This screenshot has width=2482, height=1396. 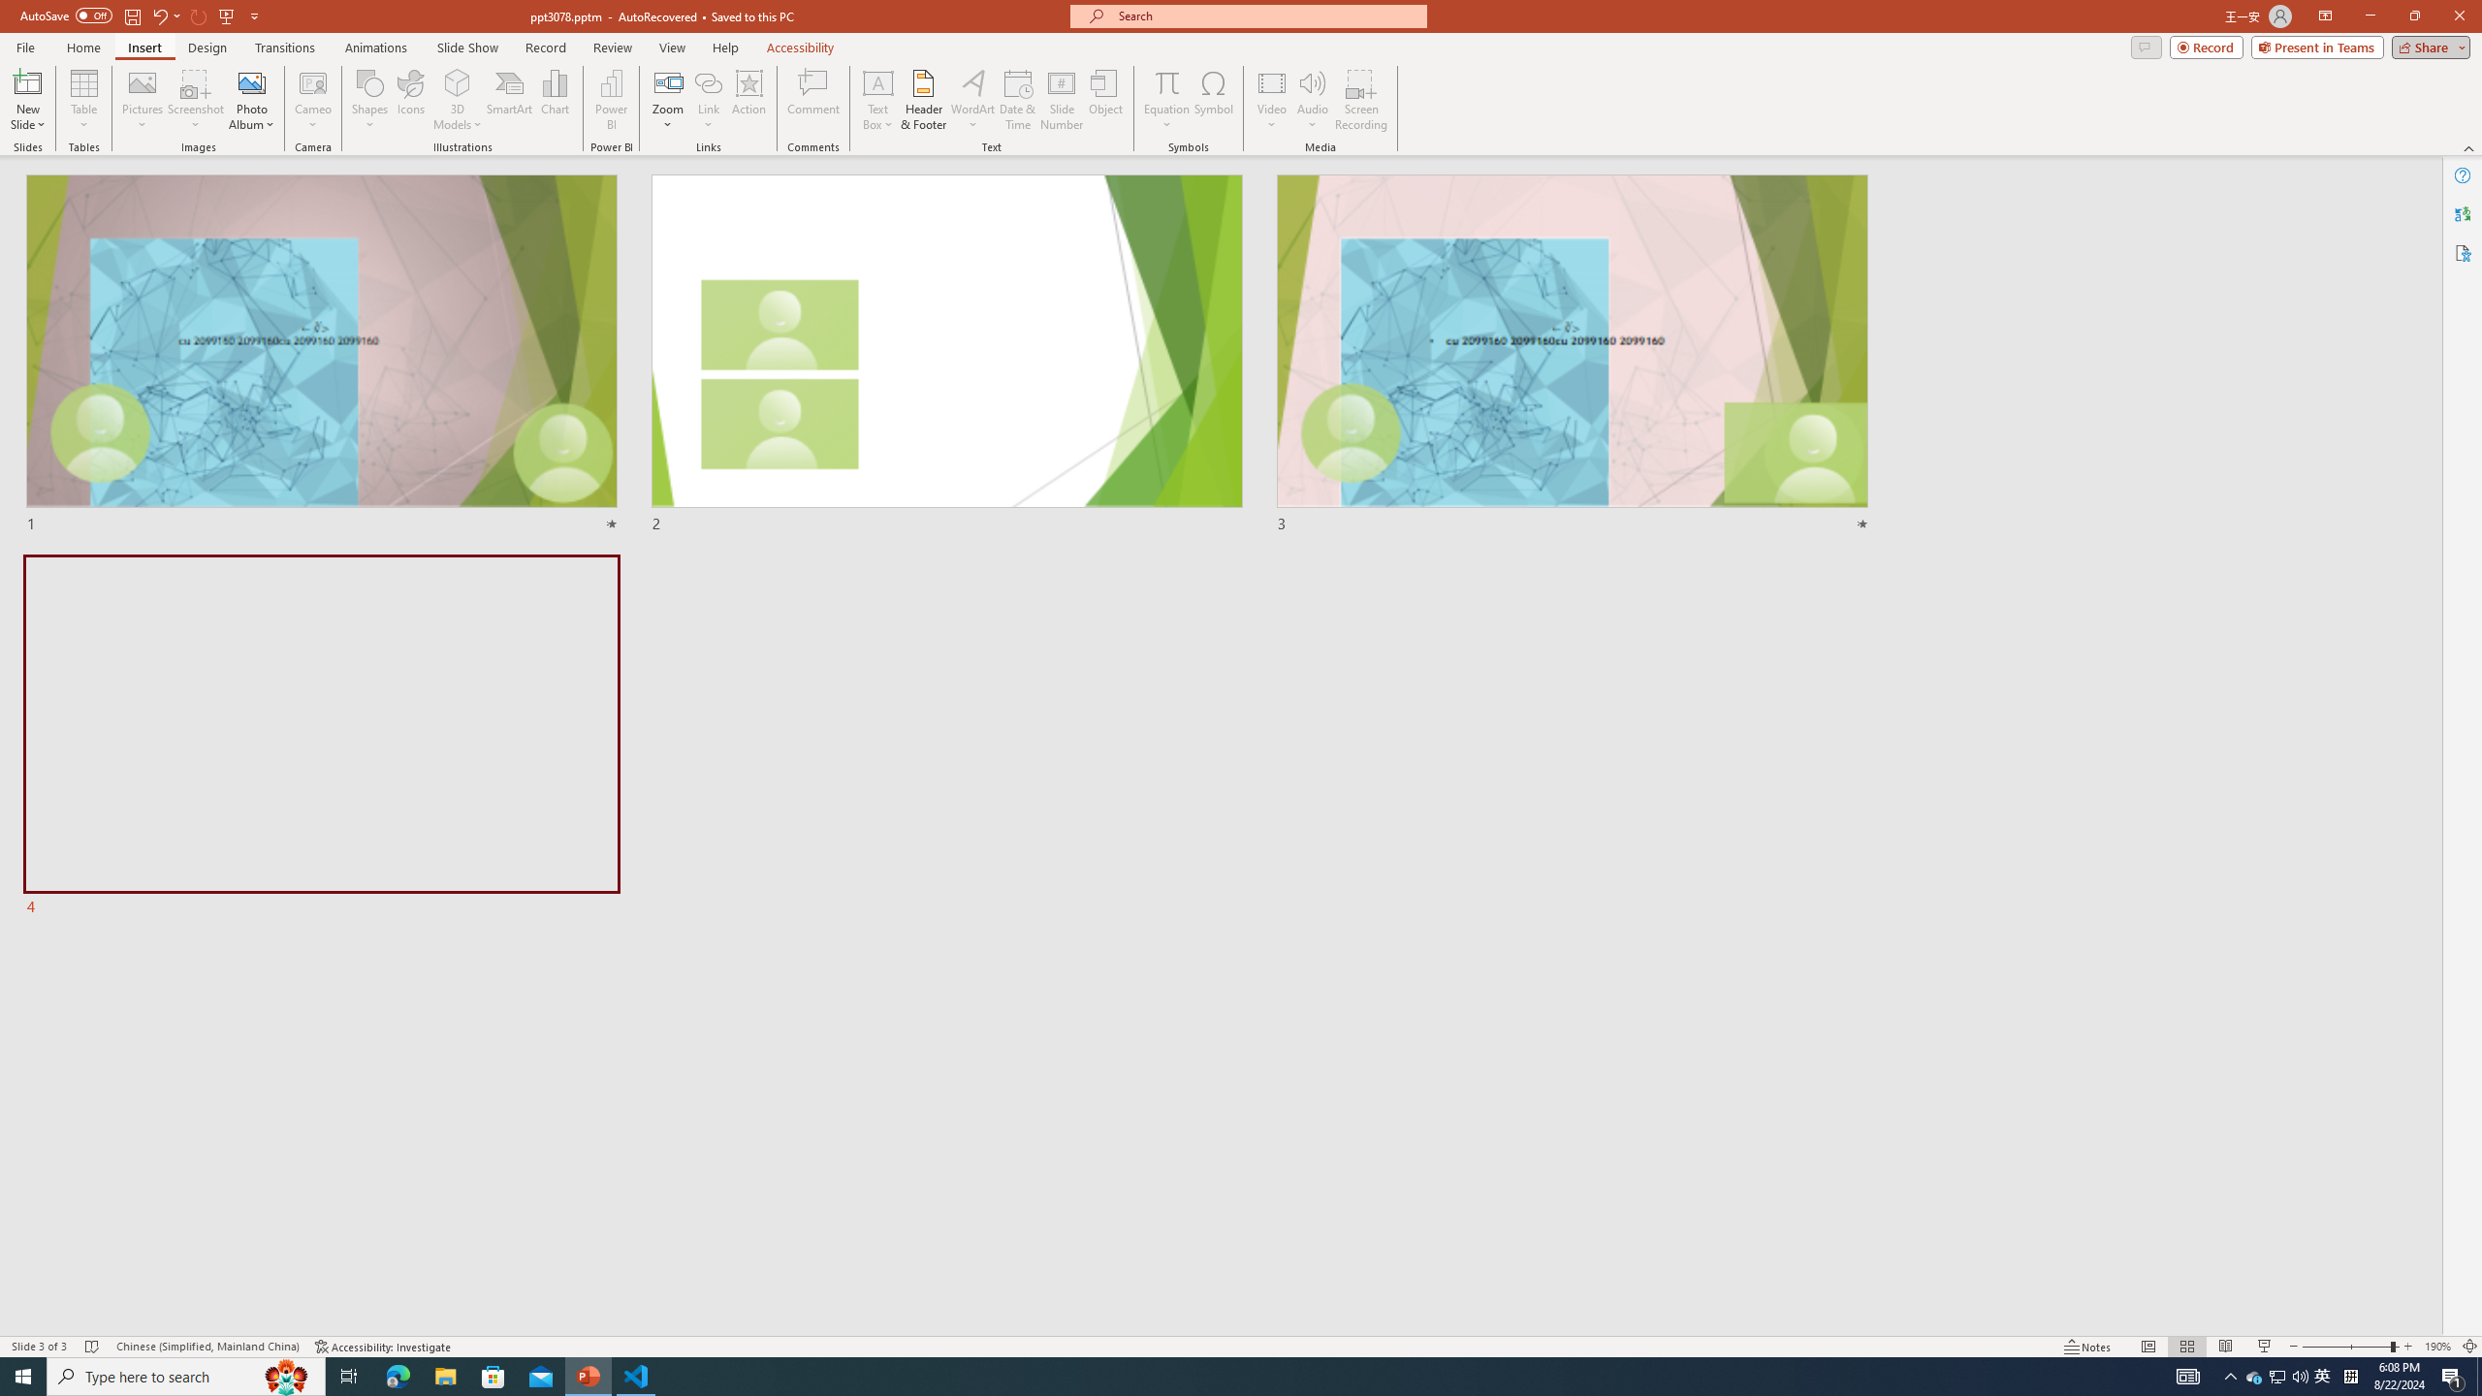 What do you see at coordinates (458, 100) in the screenshot?
I see `3D Models` at bounding box center [458, 100].